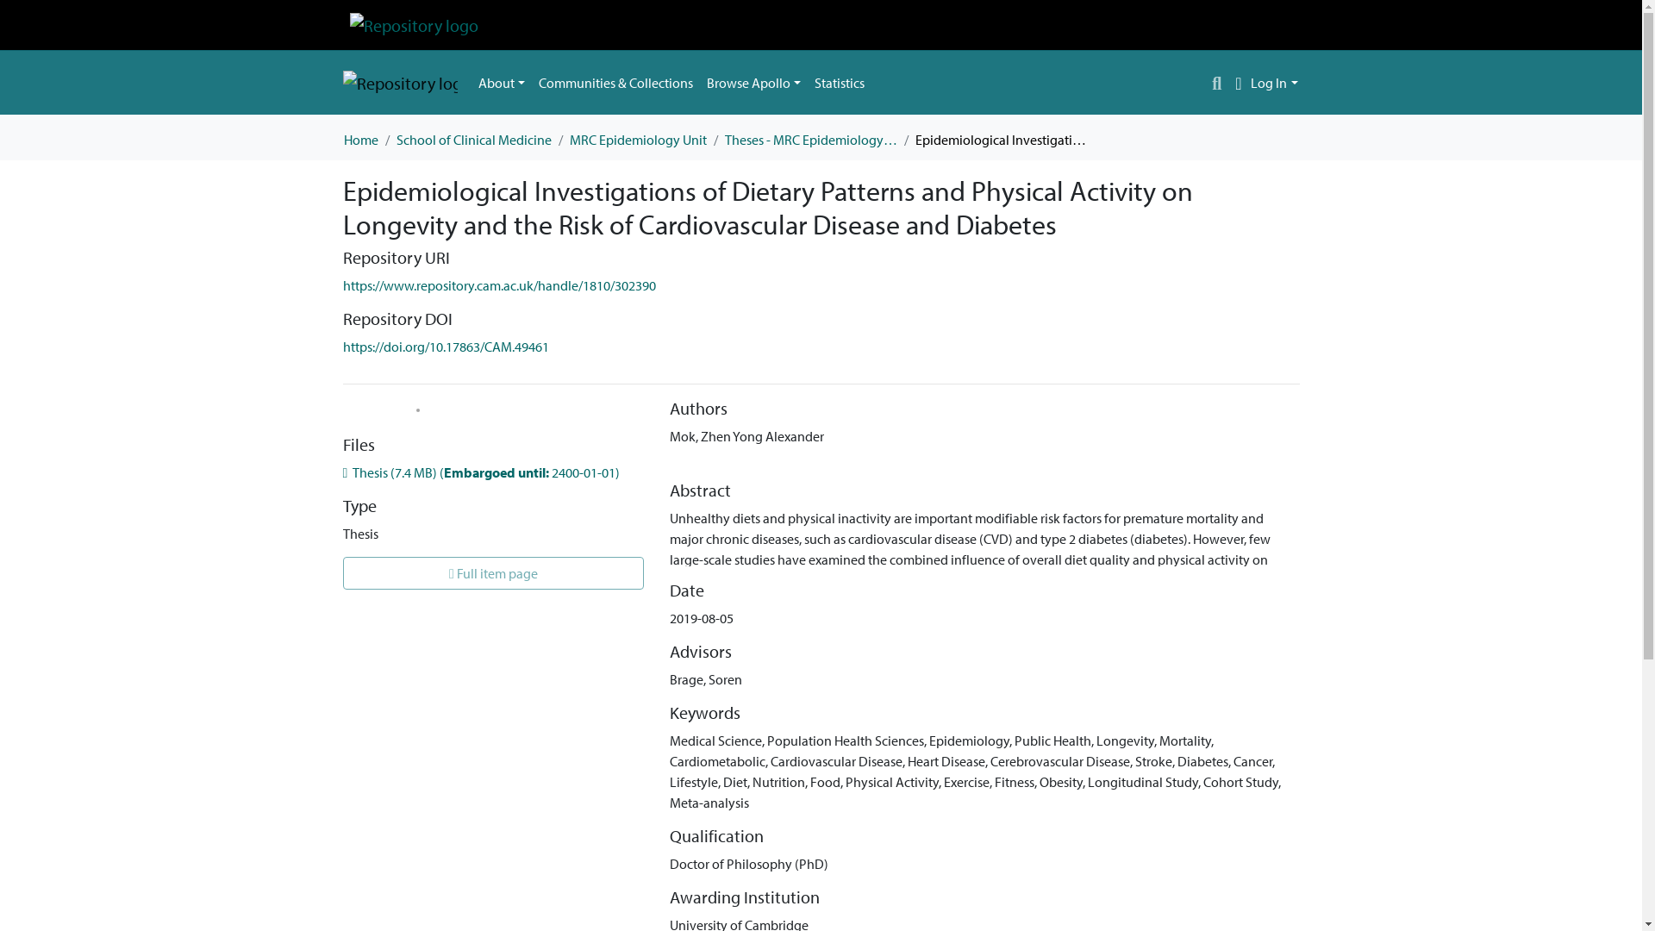 This screenshot has height=931, width=1655. What do you see at coordinates (359, 140) in the screenshot?
I see `Home` at bounding box center [359, 140].